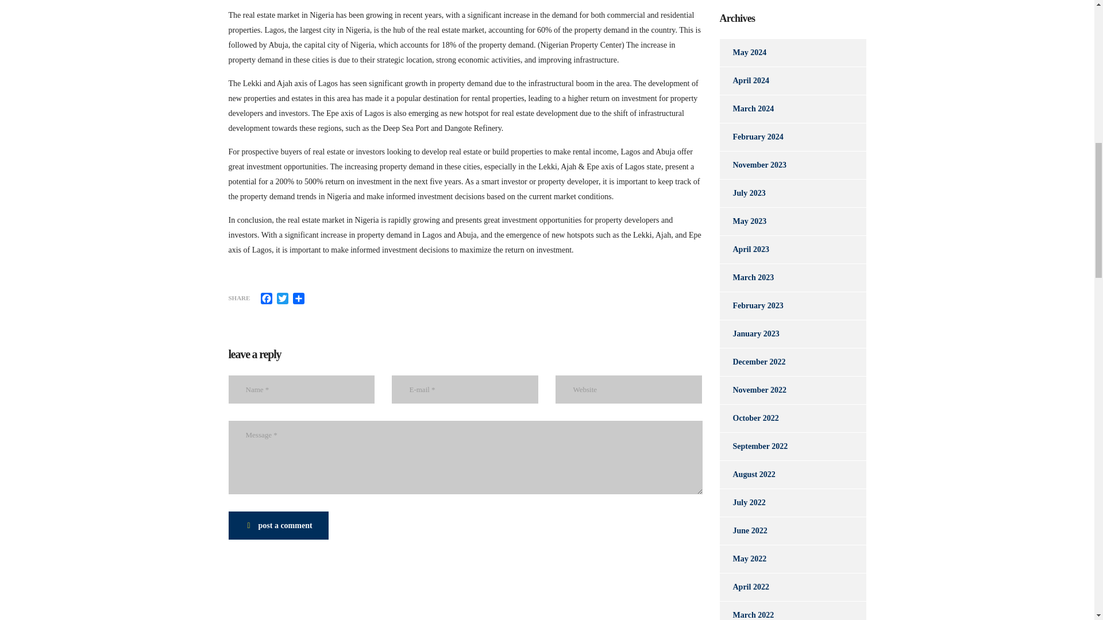 The image size is (1103, 620). Describe the element at coordinates (746, 109) in the screenshot. I see `March 2024` at that location.